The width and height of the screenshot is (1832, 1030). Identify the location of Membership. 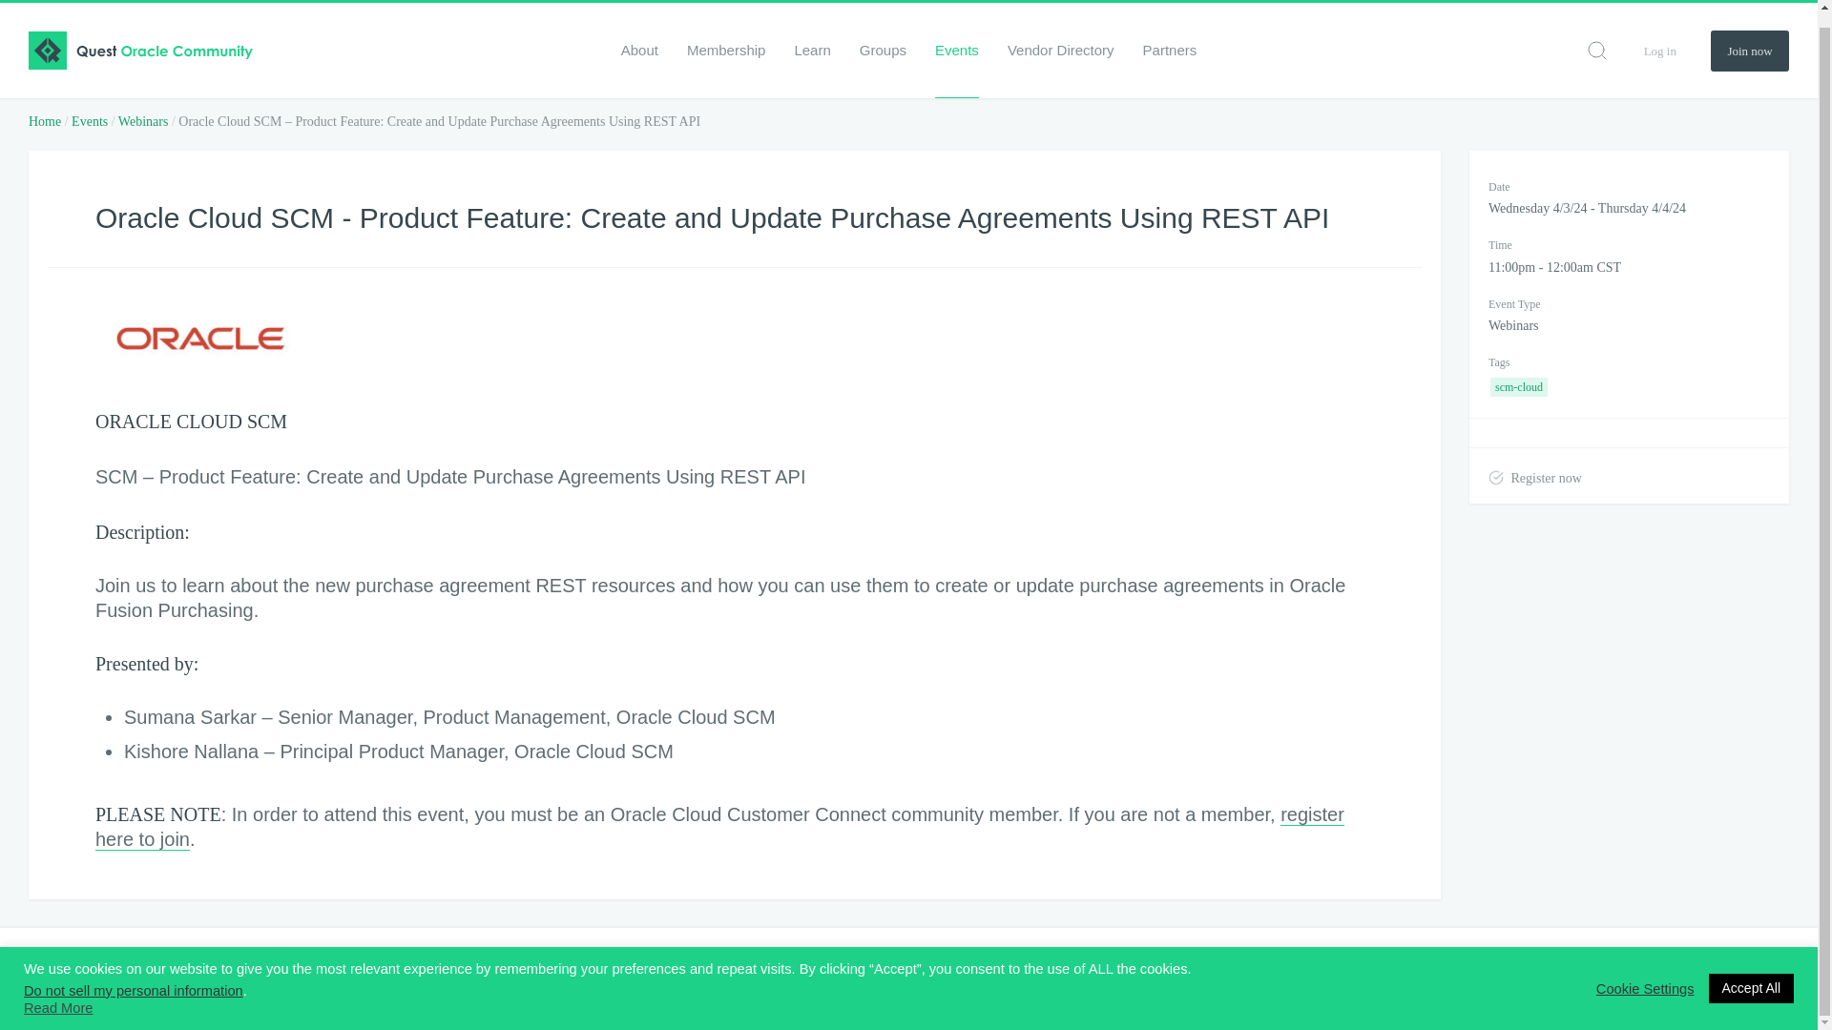
(726, 35).